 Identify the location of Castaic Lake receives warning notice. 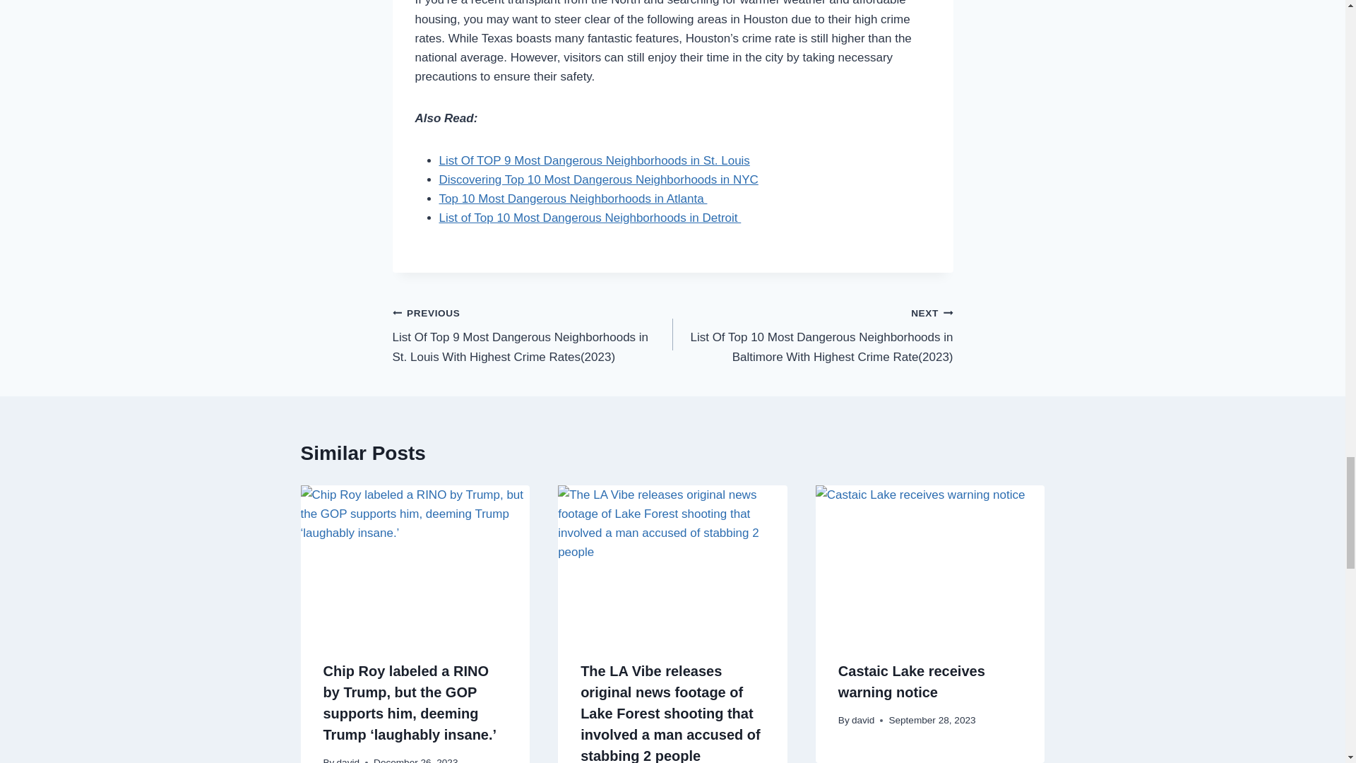
(911, 681).